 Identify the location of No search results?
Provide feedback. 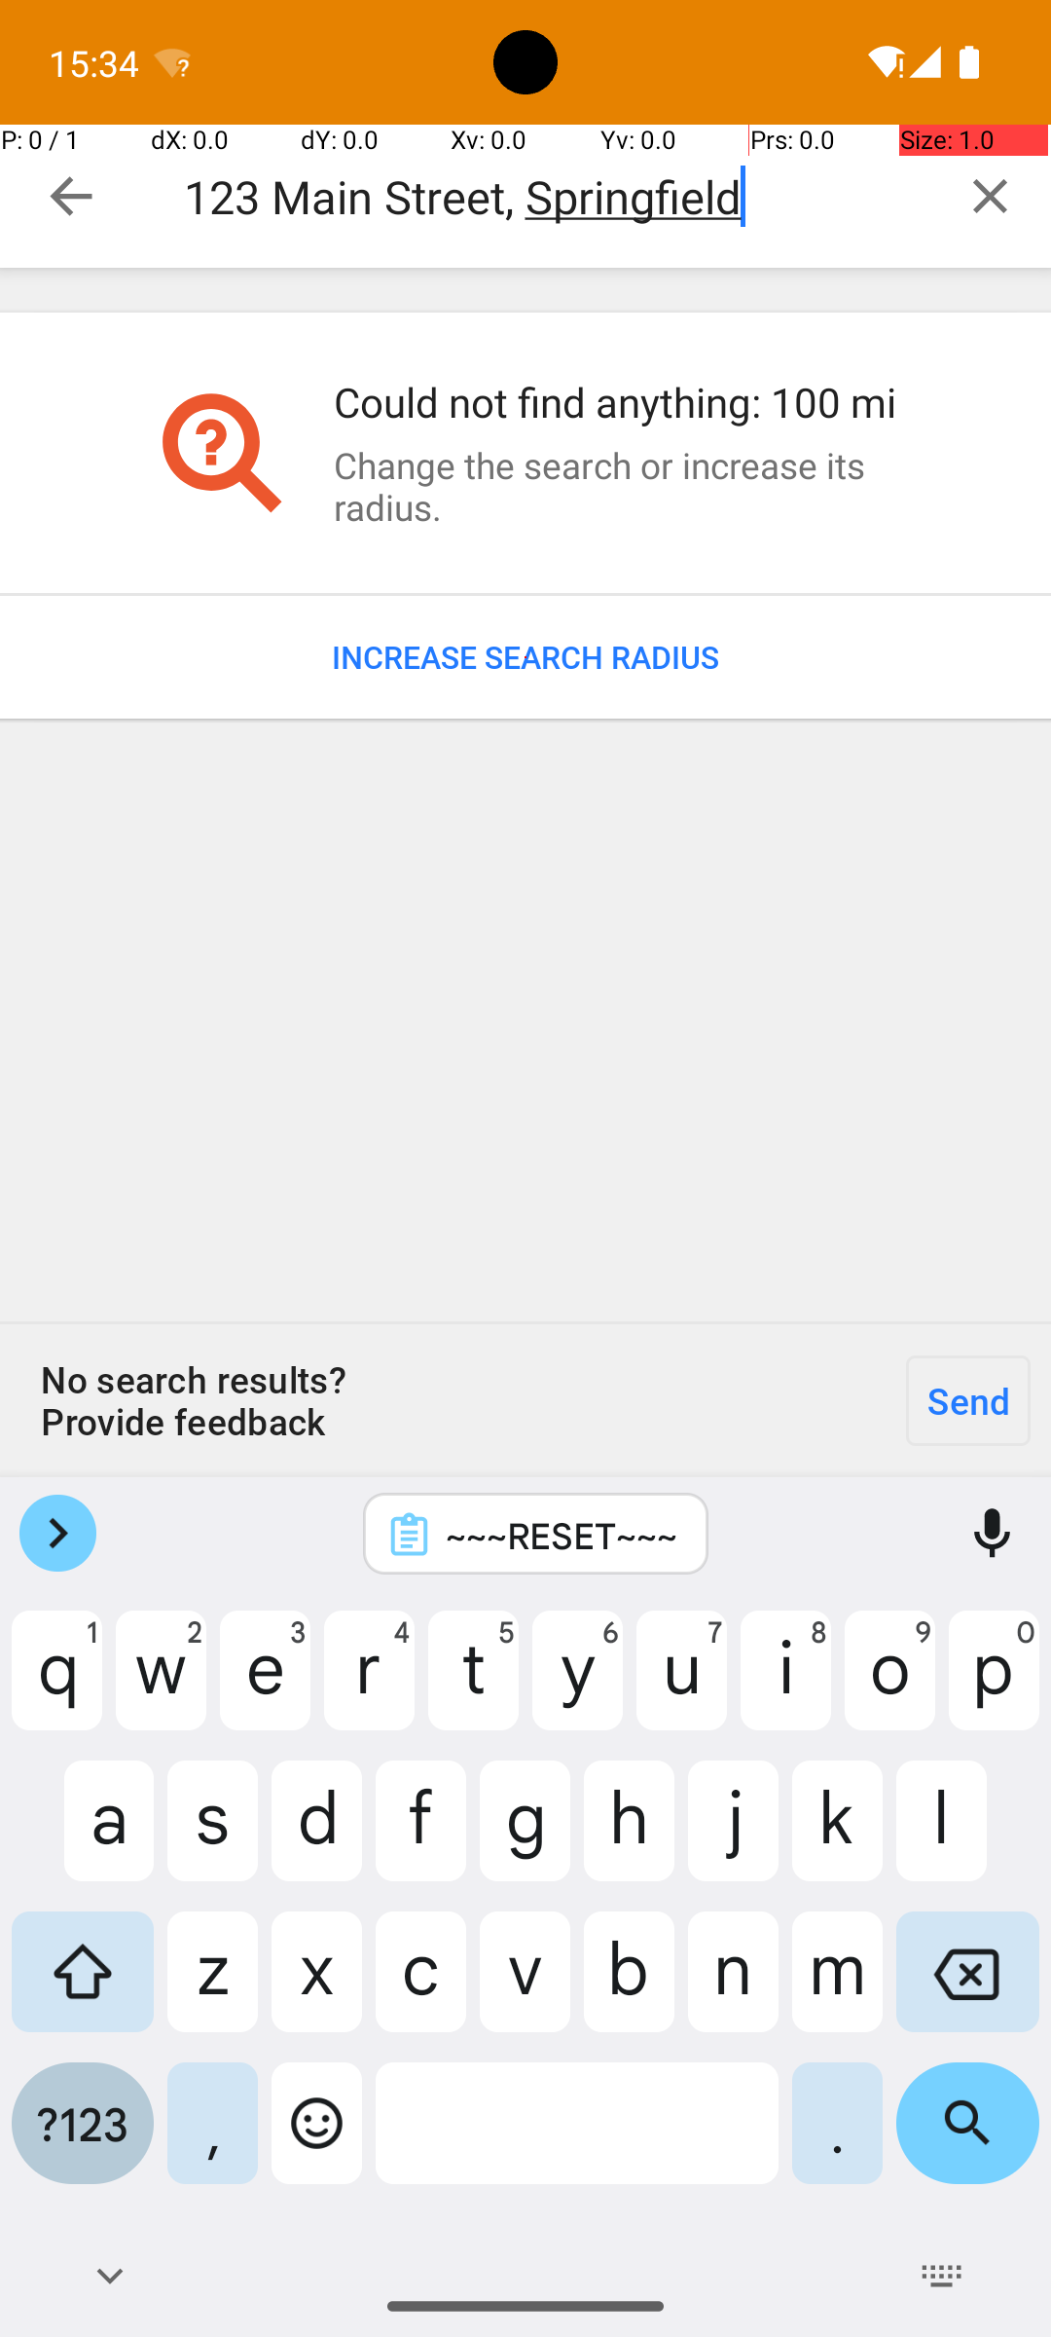
(443, 1400).